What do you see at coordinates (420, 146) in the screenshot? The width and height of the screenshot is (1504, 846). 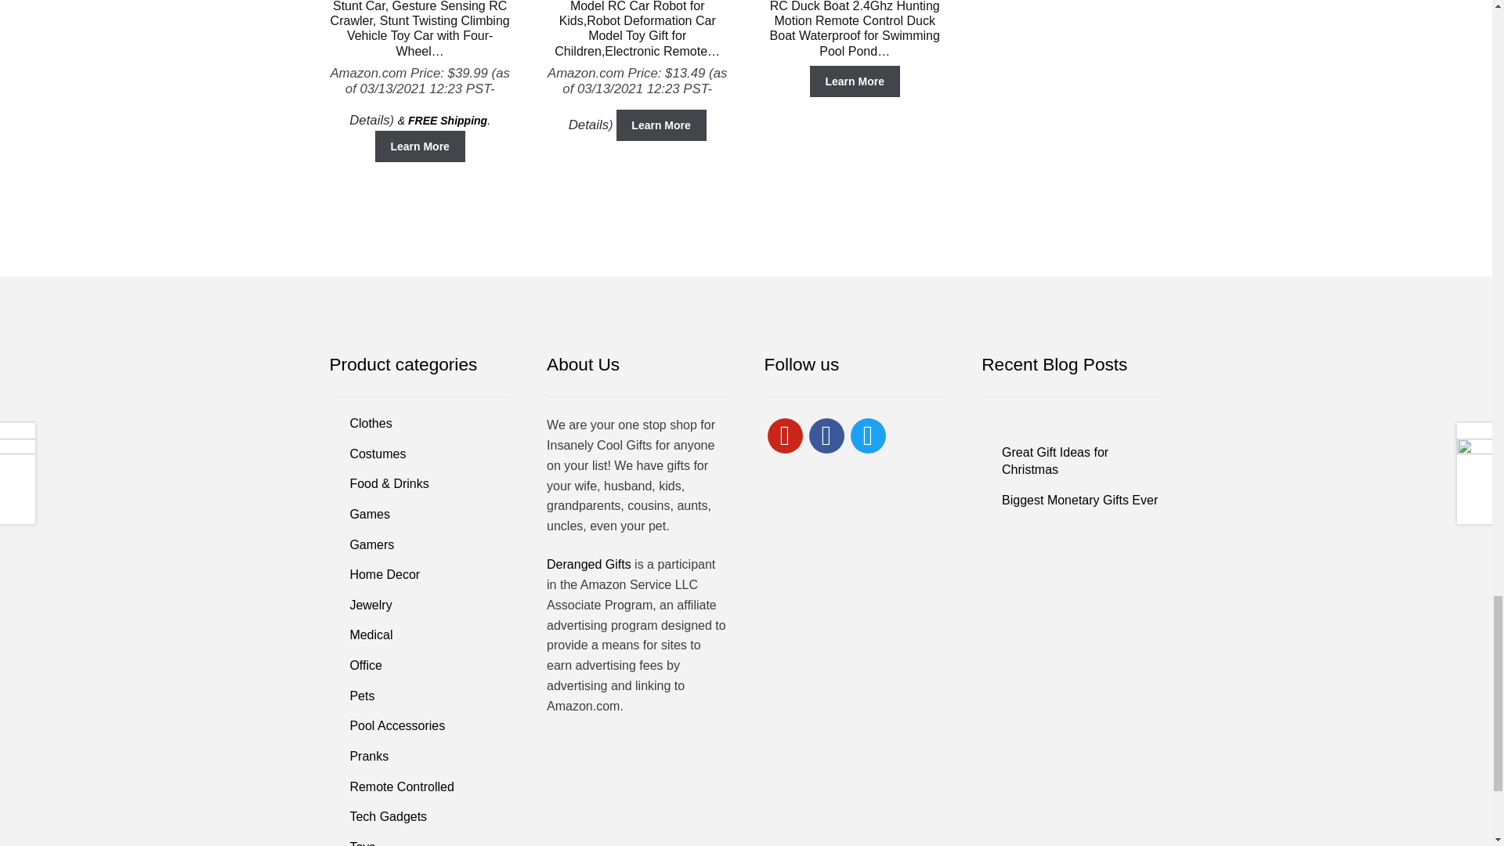 I see `Learn More` at bounding box center [420, 146].